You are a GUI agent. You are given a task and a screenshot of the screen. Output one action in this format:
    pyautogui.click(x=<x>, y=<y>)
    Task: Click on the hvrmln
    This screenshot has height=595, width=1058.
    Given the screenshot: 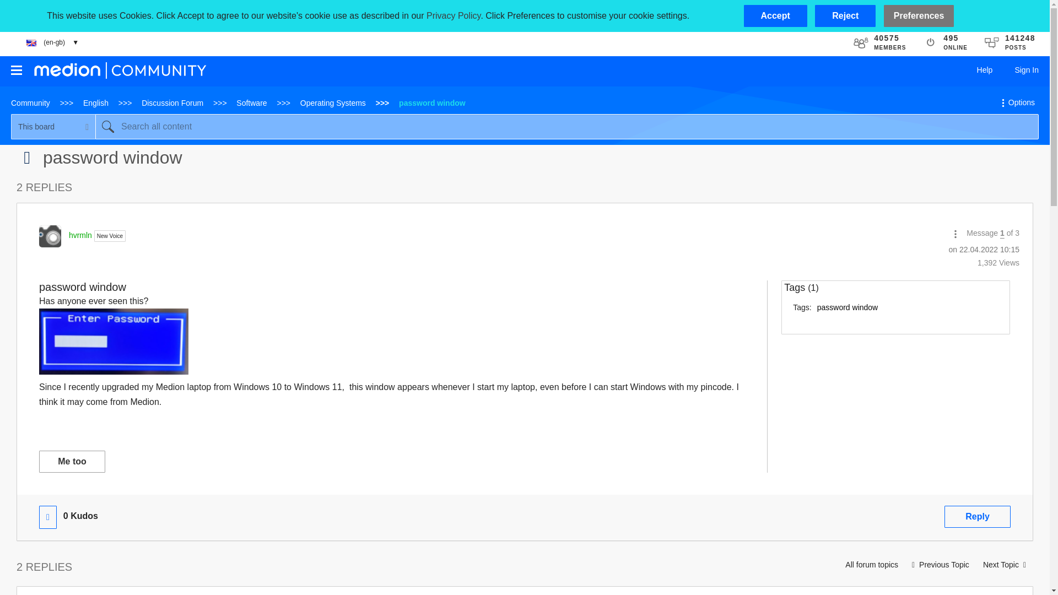 What is the action you would take?
    pyautogui.click(x=50, y=236)
    